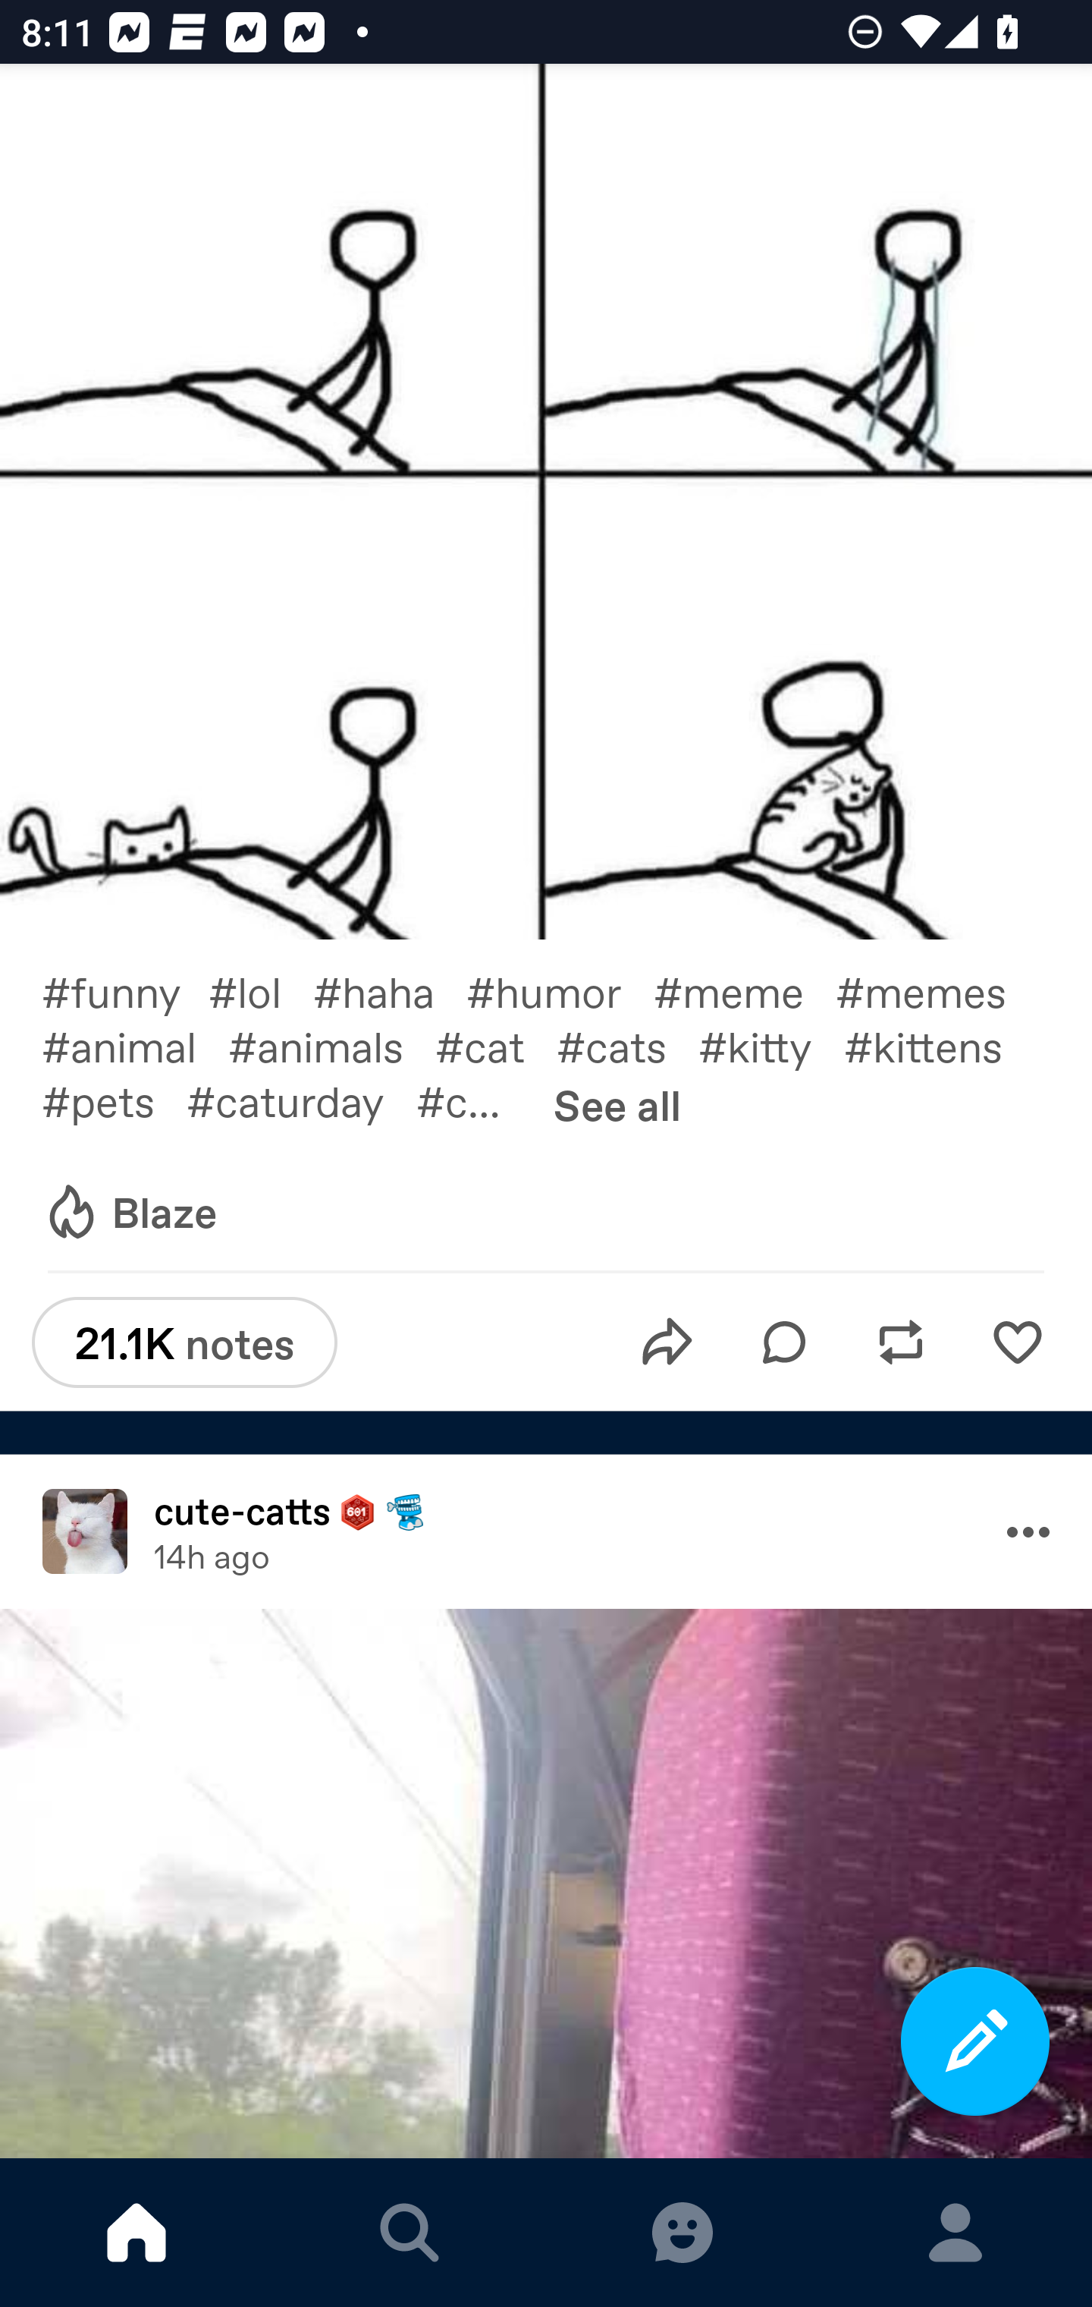 The width and height of the screenshot is (1092, 2307). I want to click on 21.1K notes, so click(184, 1342).